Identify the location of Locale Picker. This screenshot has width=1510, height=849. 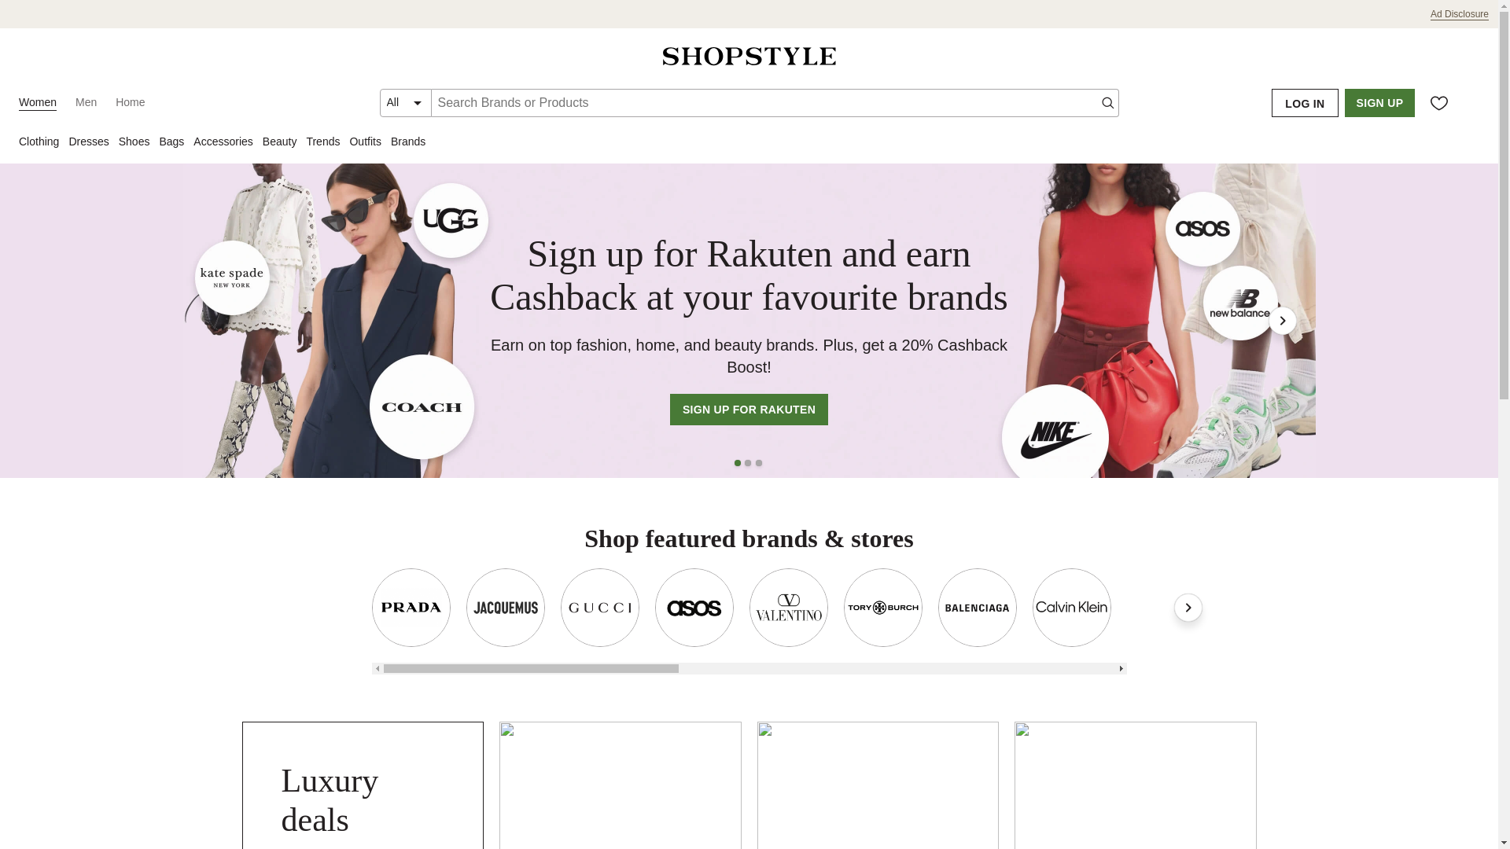
(1471, 102).